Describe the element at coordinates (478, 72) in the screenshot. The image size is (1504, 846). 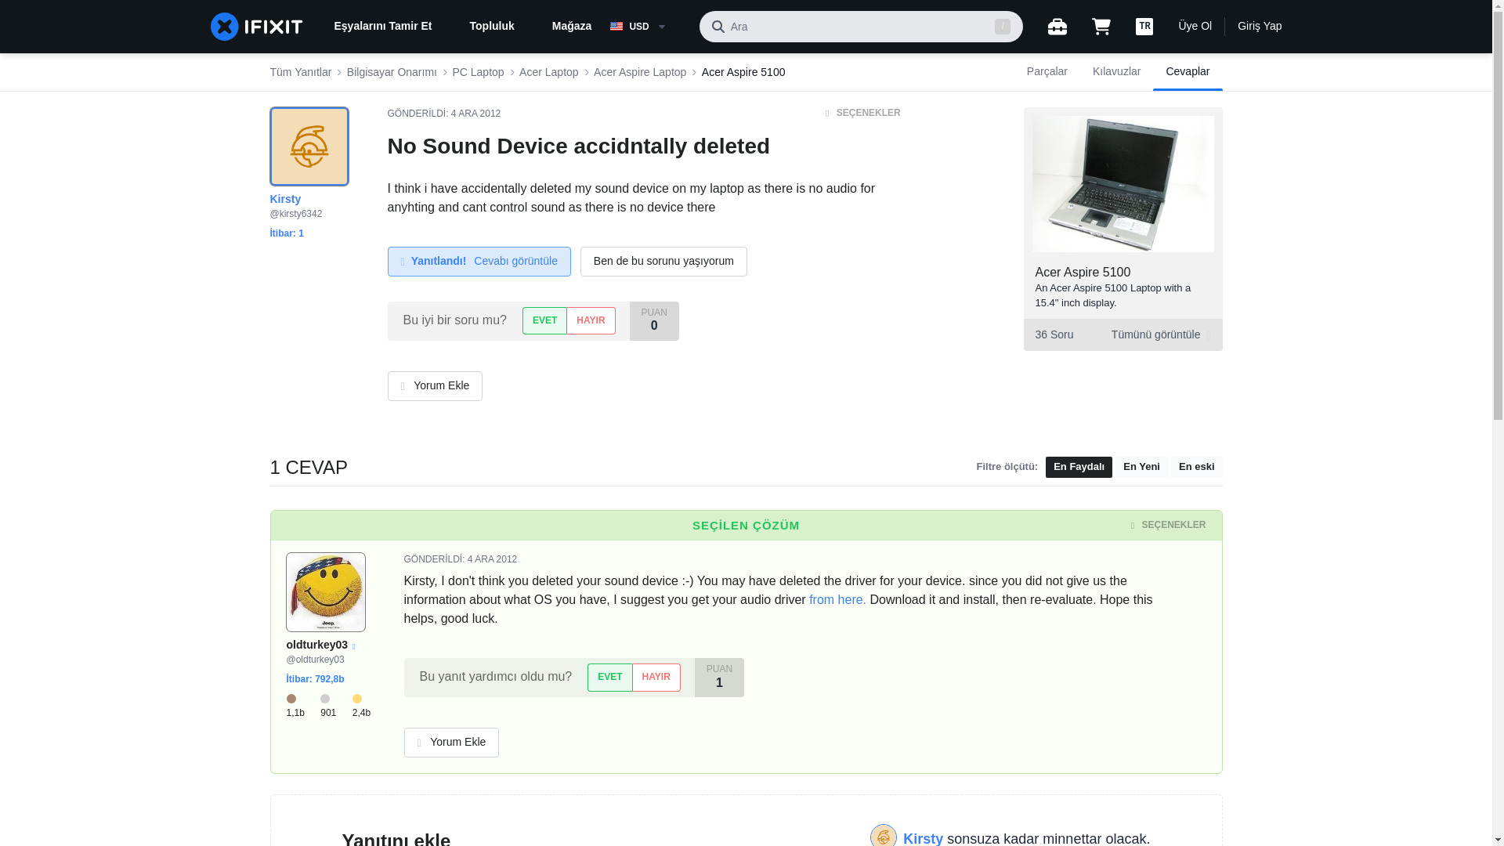
I see `PC Laptop` at that location.